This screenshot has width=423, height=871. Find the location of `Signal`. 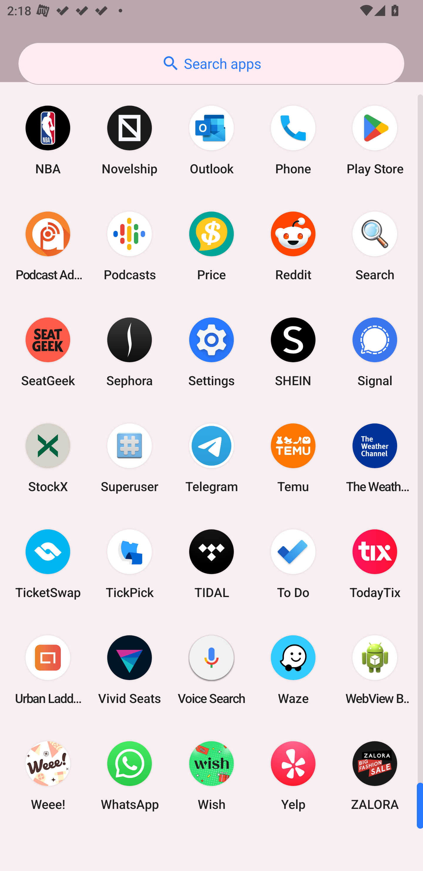

Signal is located at coordinates (375, 352).